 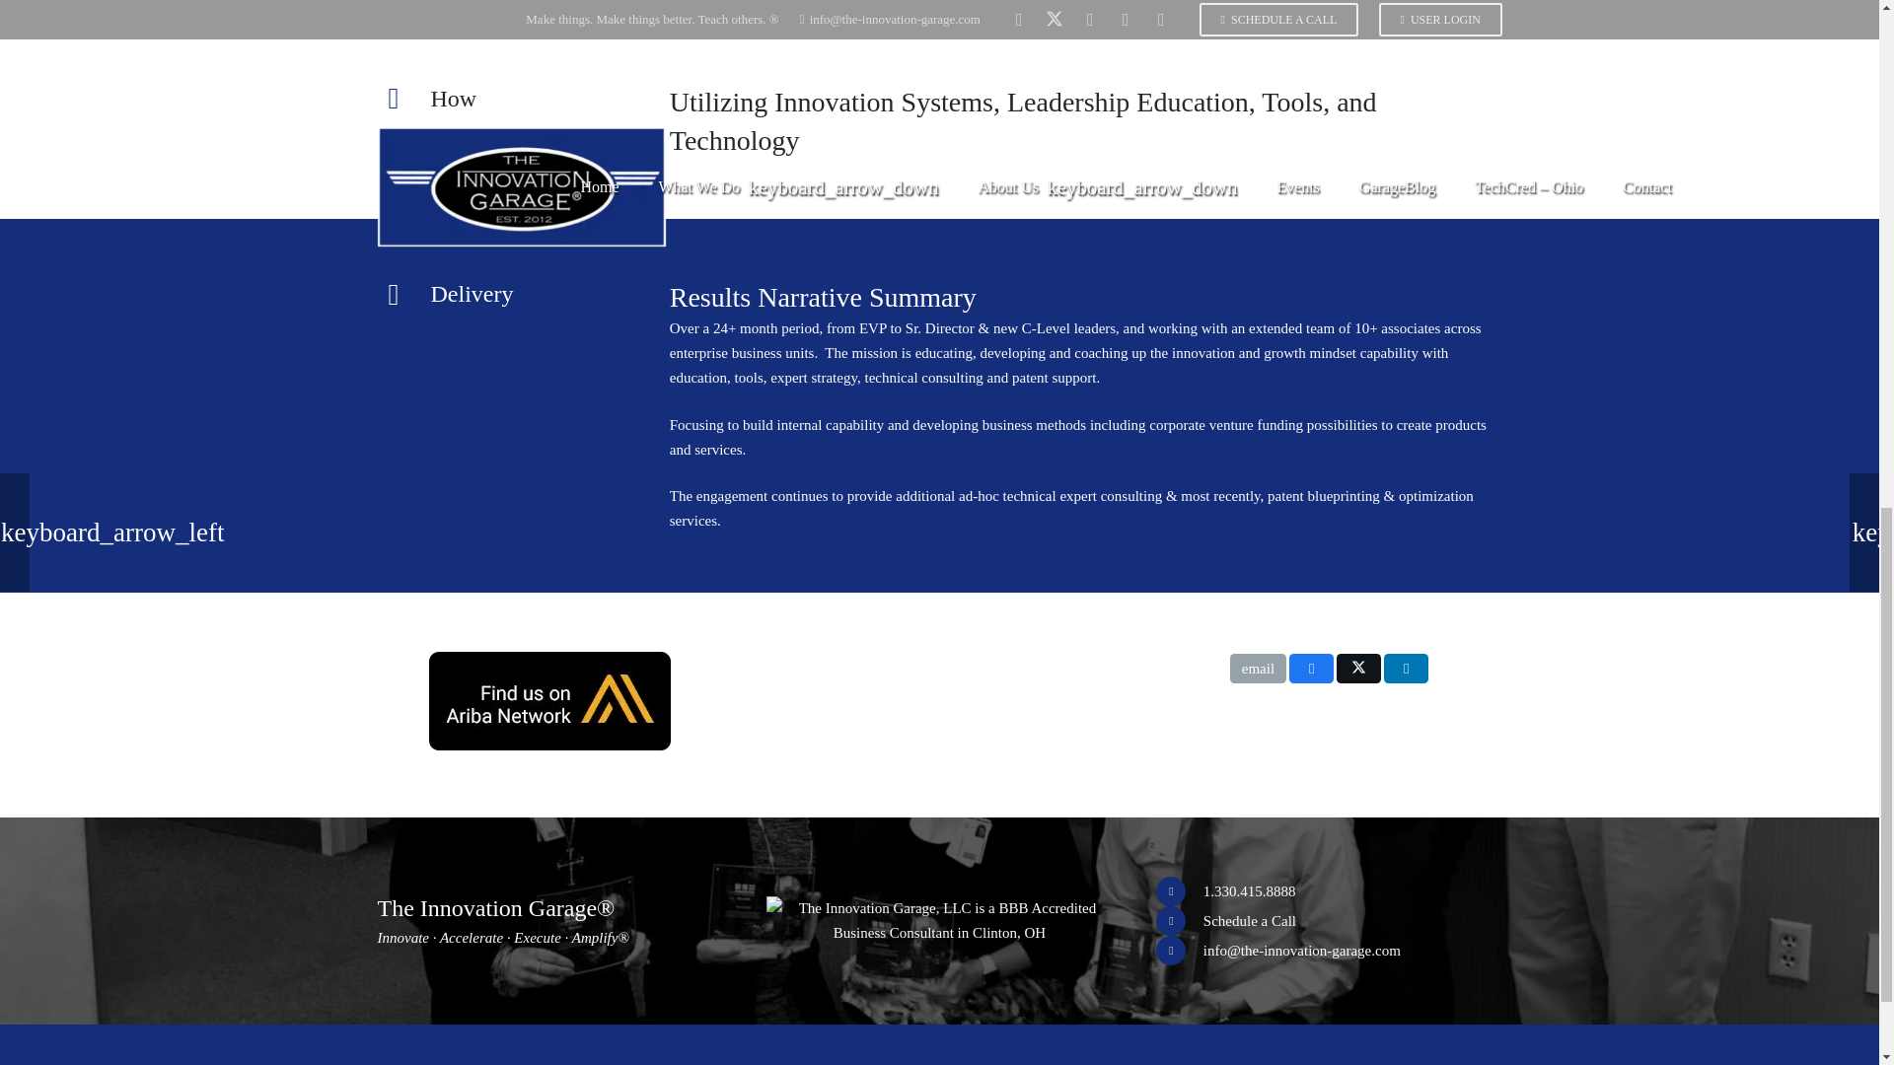 I want to click on Tweet this, so click(x=1358, y=669).